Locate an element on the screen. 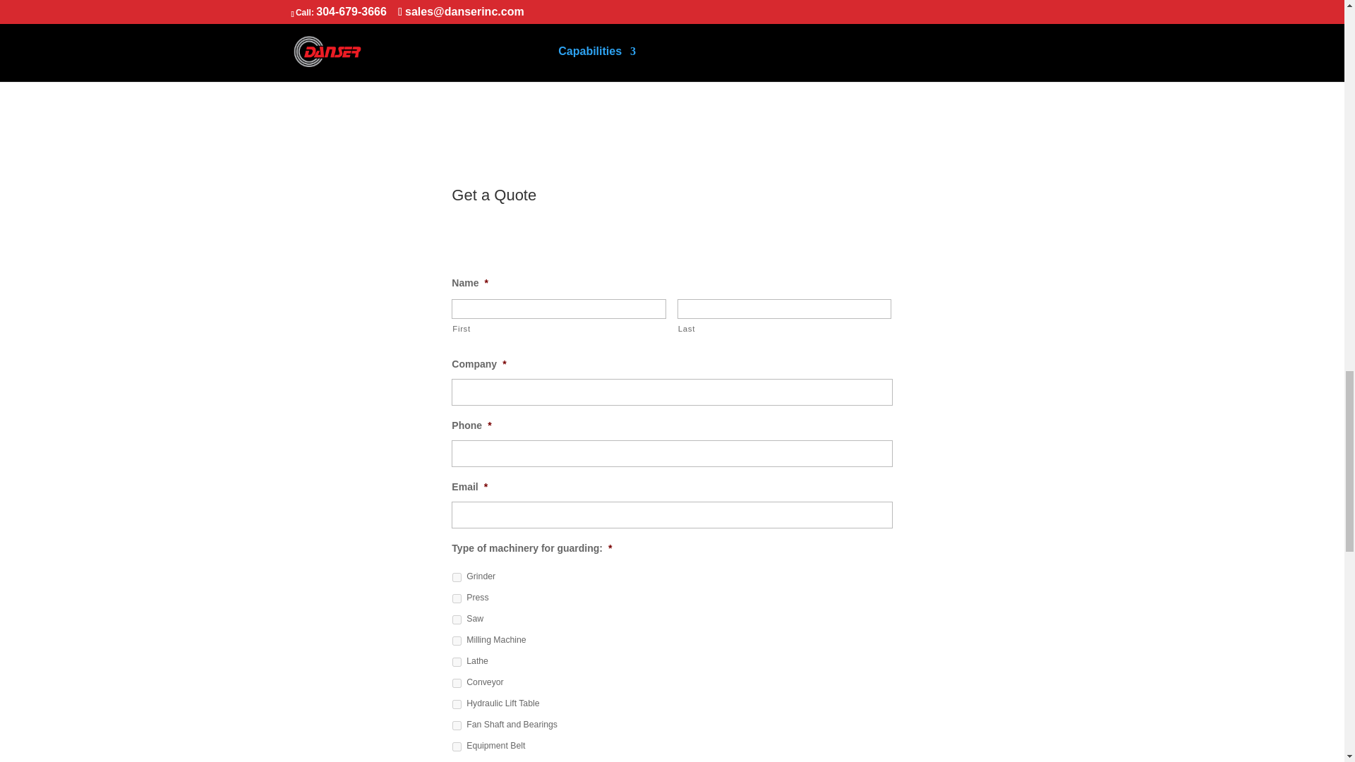  Milling Machine is located at coordinates (457, 641).